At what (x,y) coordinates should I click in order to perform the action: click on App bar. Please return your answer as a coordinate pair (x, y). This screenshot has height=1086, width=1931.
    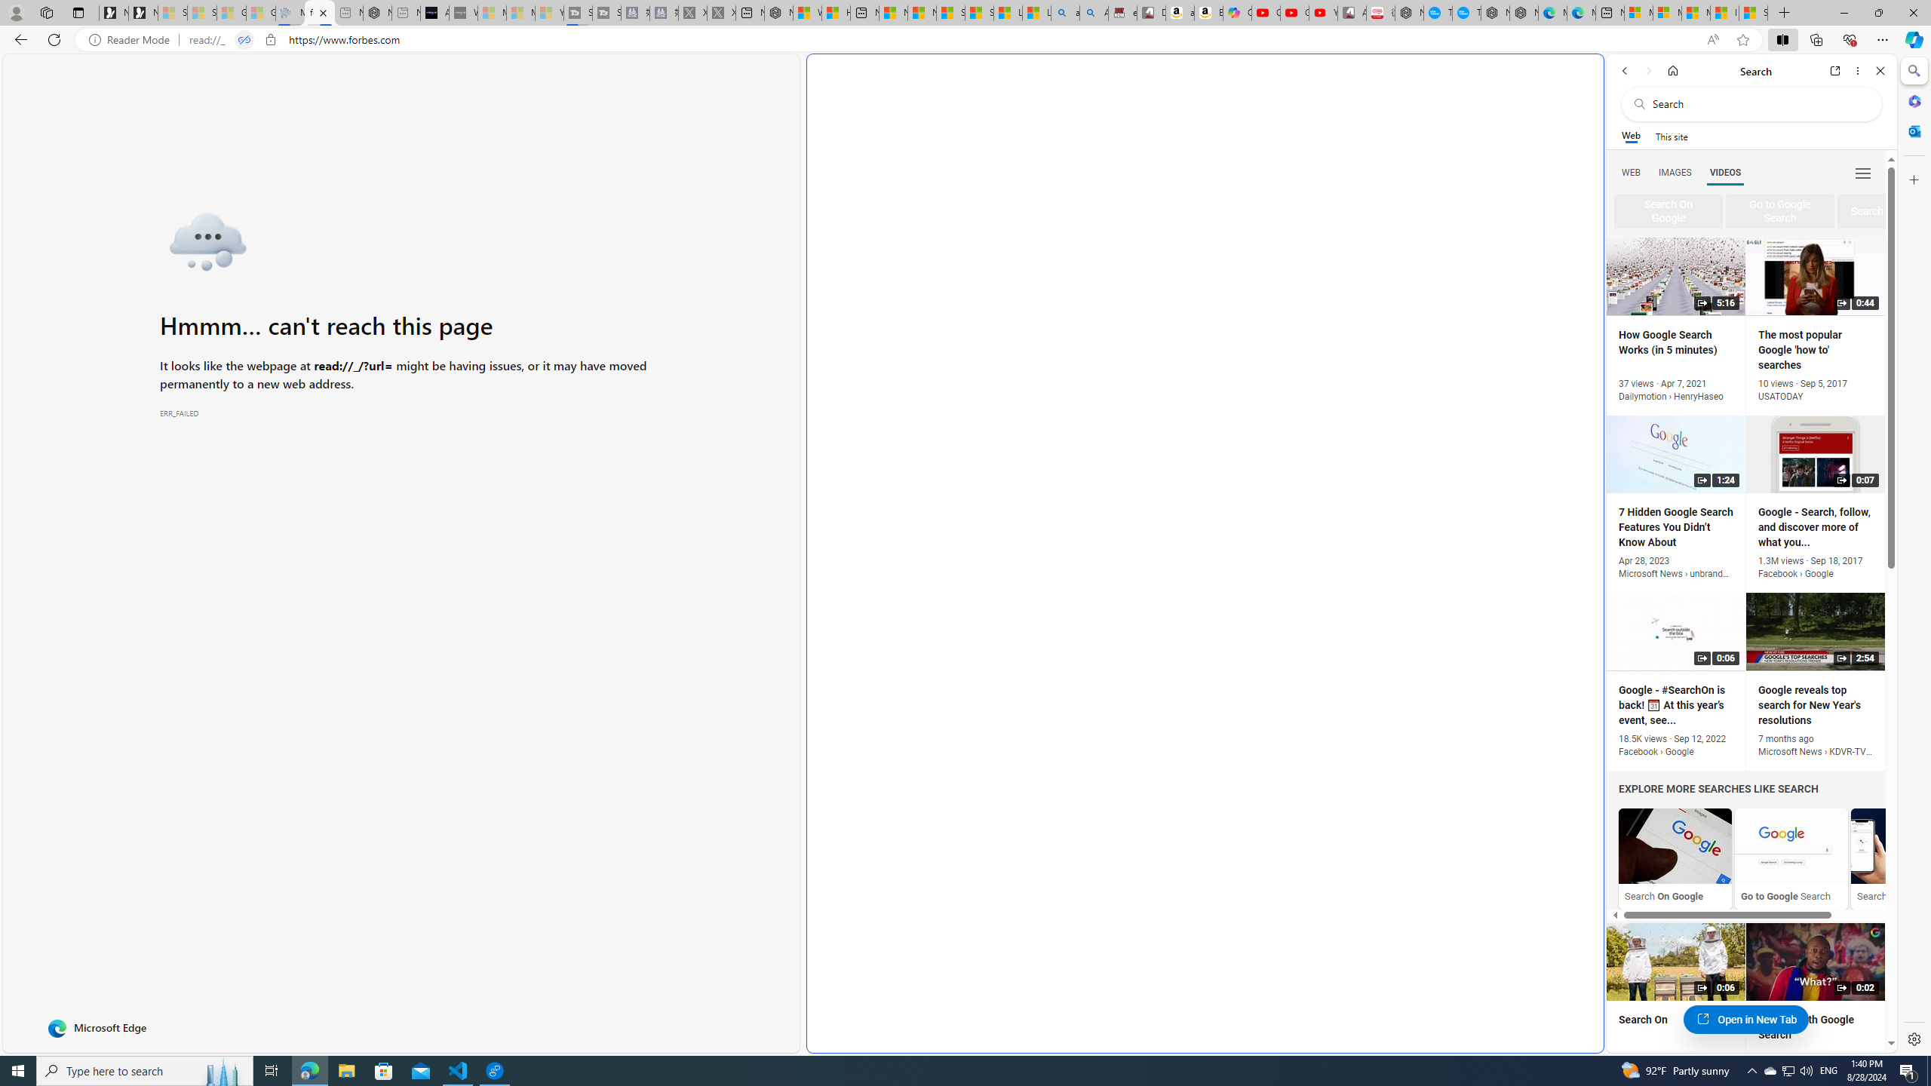
    Looking at the image, I should click on (965, 40).